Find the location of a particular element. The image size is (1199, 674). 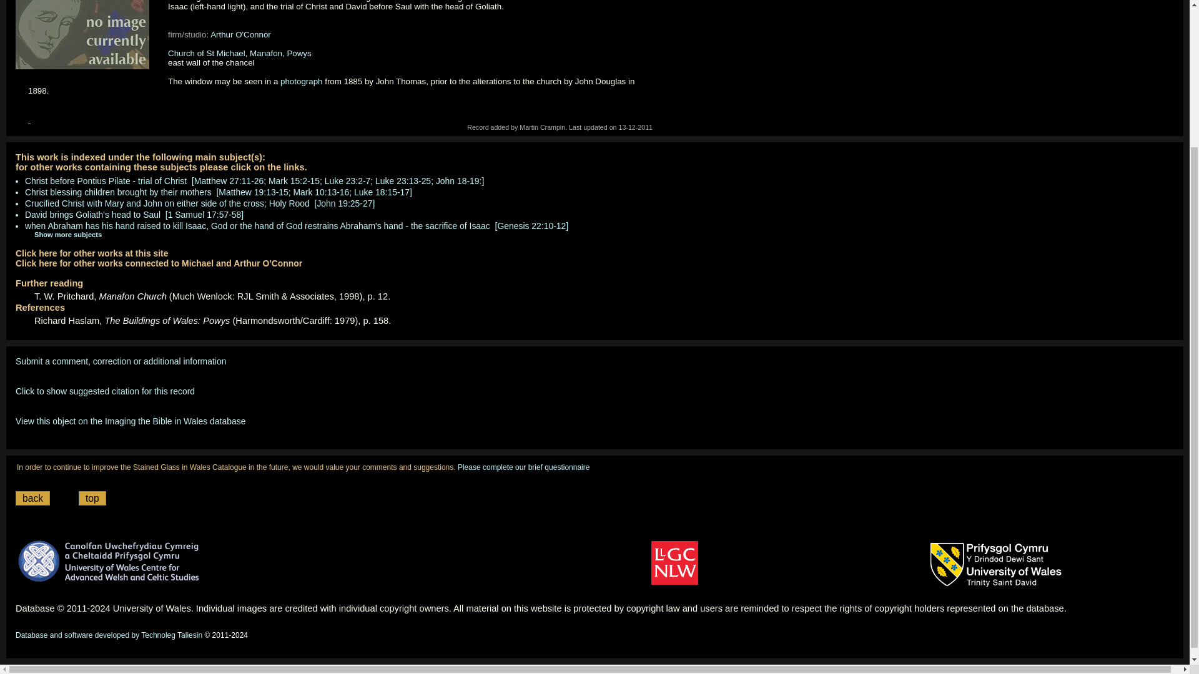

image not available is located at coordinates (85, 37).